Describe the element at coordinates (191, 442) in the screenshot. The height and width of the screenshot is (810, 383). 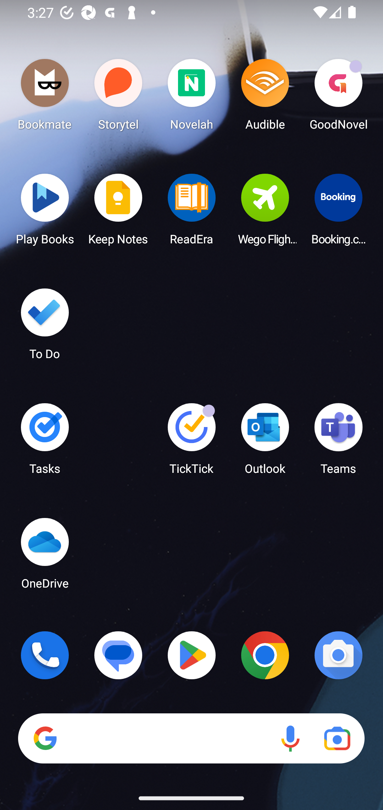
I see `TickTick TickTick has 3 notifications` at that location.